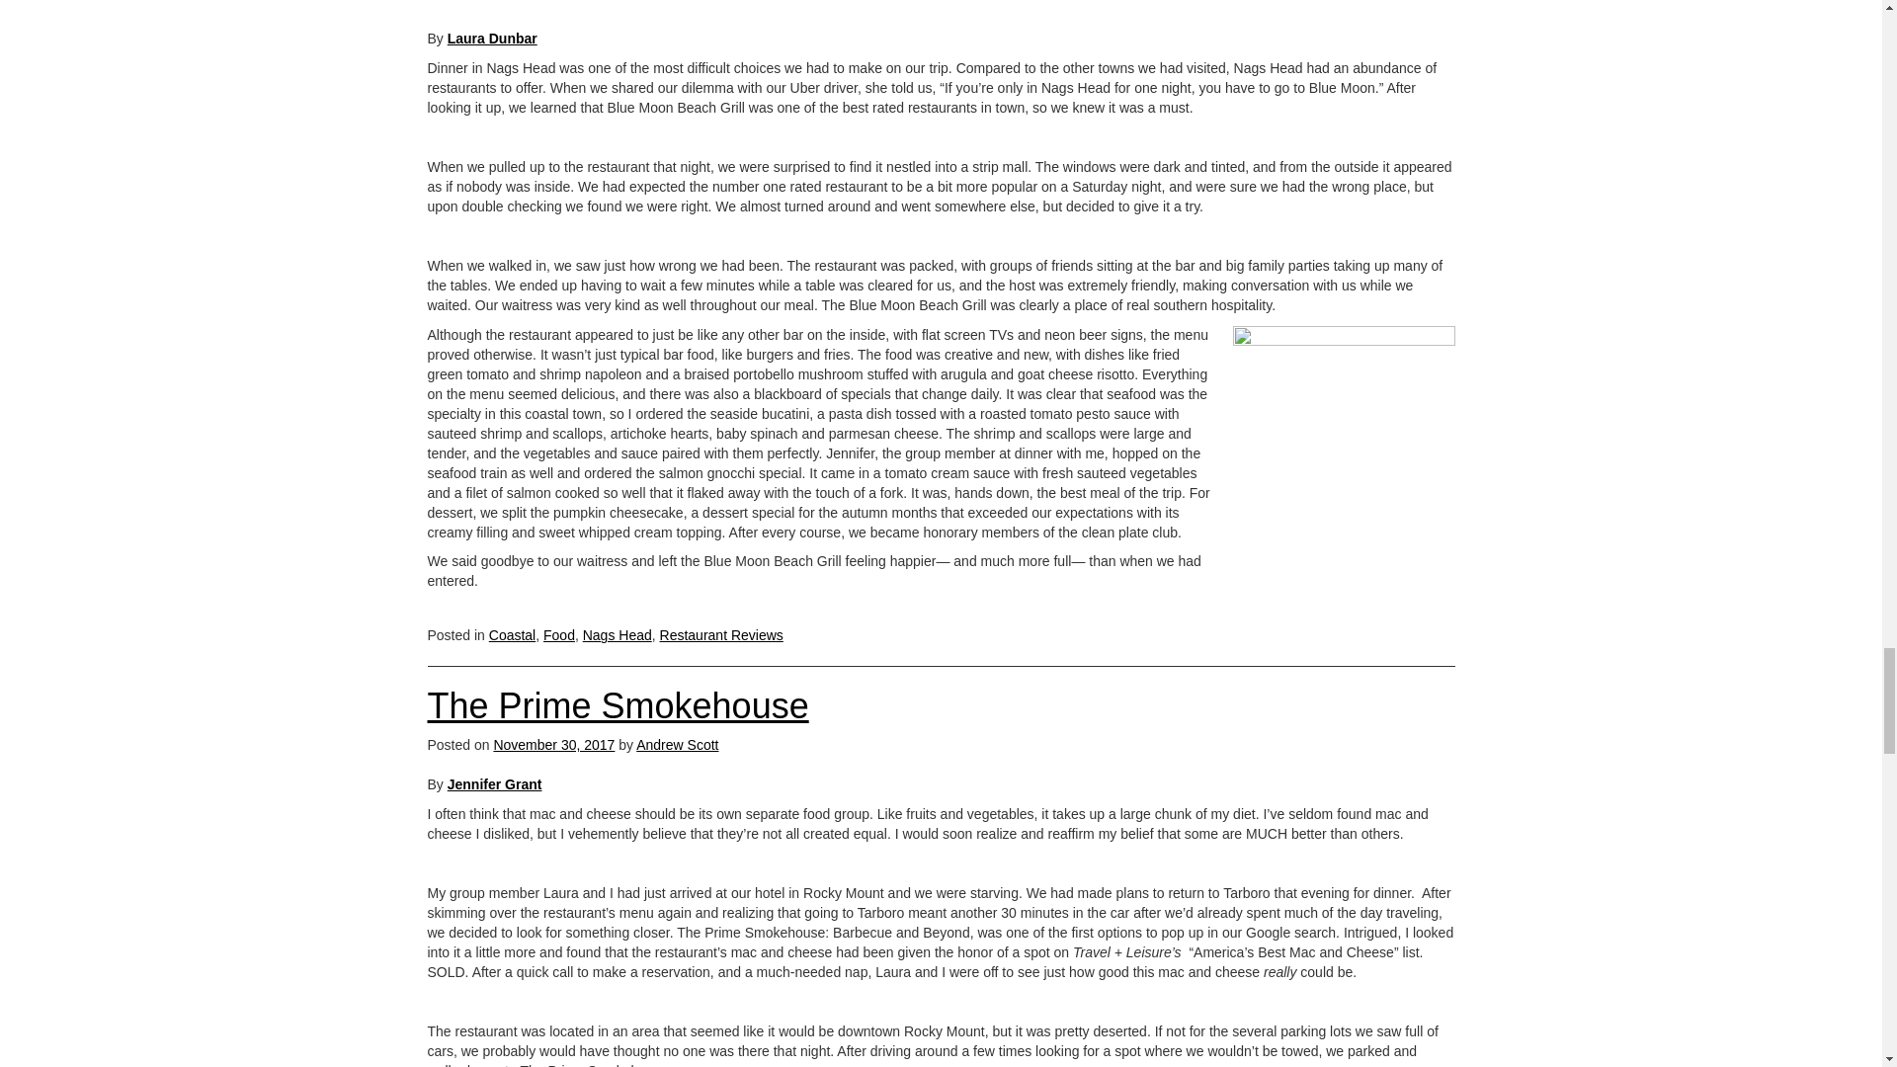 This screenshot has height=1067, width=1897. I want to click on 4:47 pm, so click(553, 745).